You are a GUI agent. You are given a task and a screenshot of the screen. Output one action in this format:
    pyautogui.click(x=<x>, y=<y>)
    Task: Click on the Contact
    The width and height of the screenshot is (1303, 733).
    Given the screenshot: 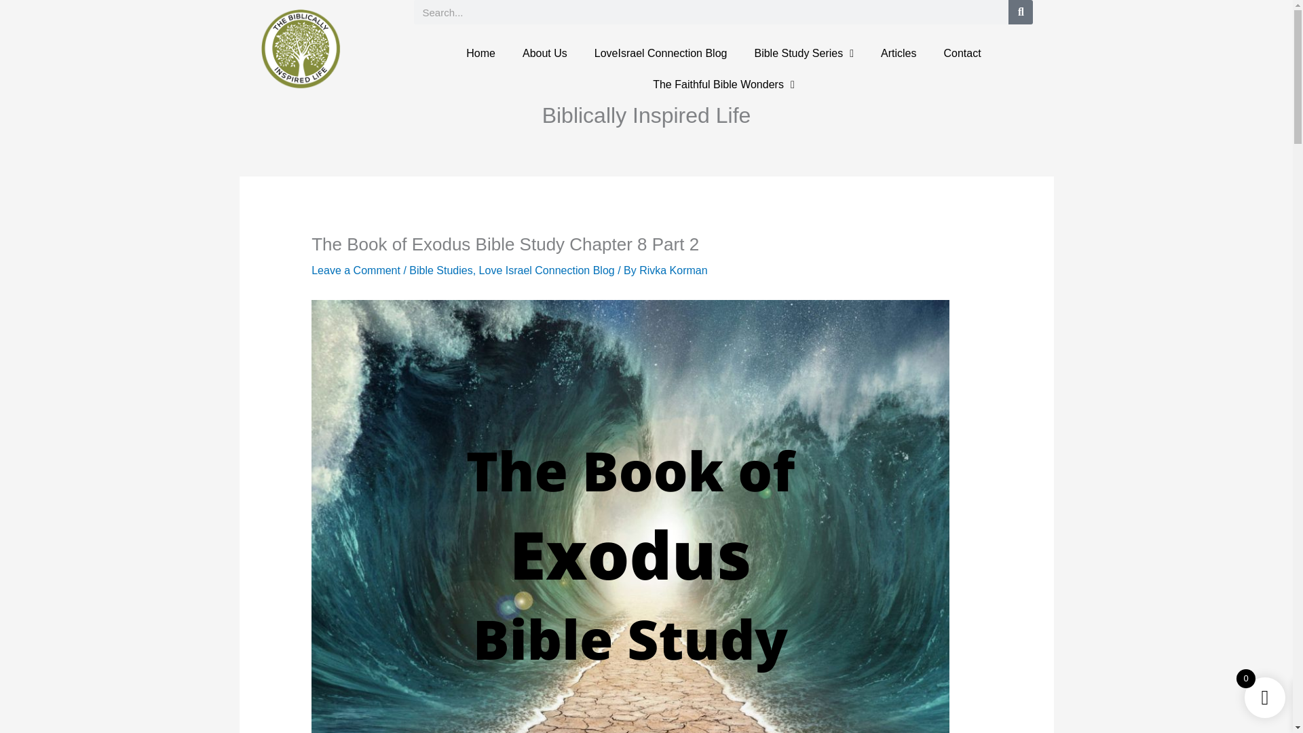 What is the action you would take?
    pyautogui.click(x=962, y=53)
    